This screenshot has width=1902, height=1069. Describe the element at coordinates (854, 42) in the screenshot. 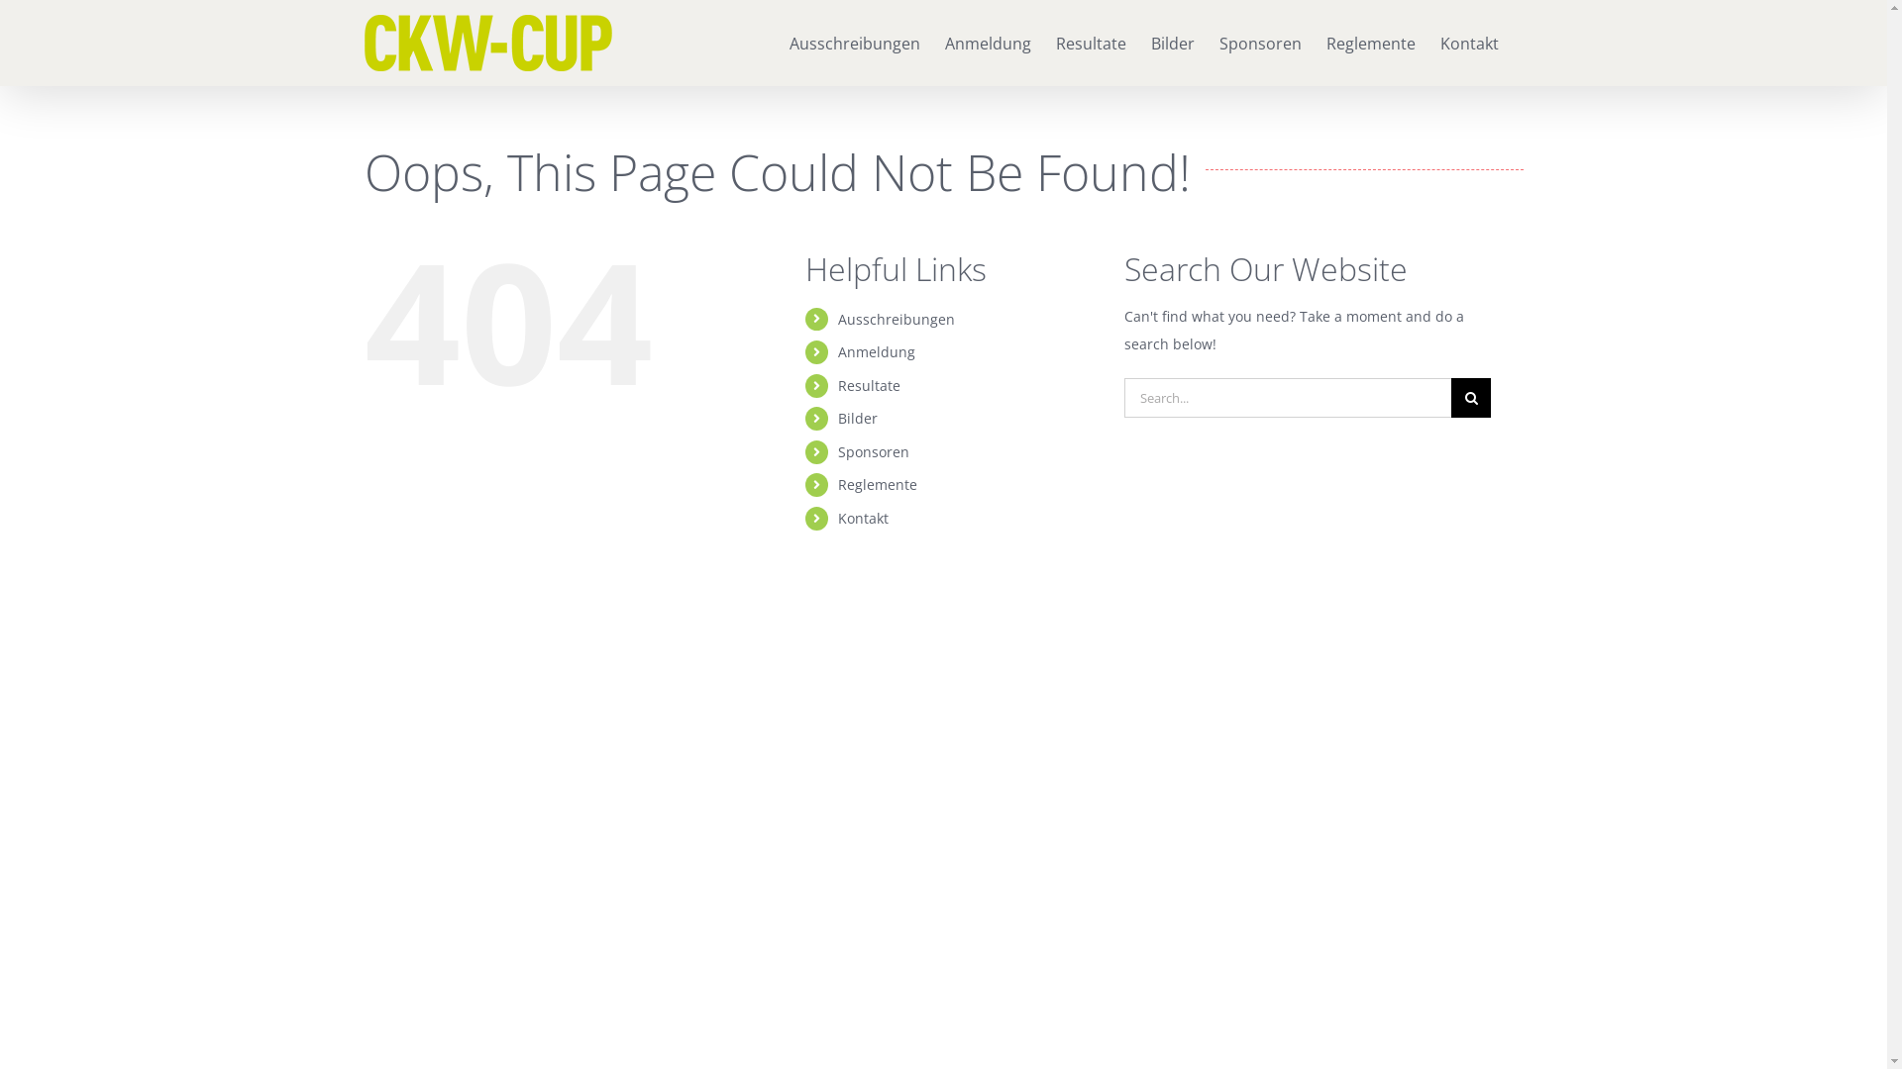

I see `Ausschreibungen` at that location.